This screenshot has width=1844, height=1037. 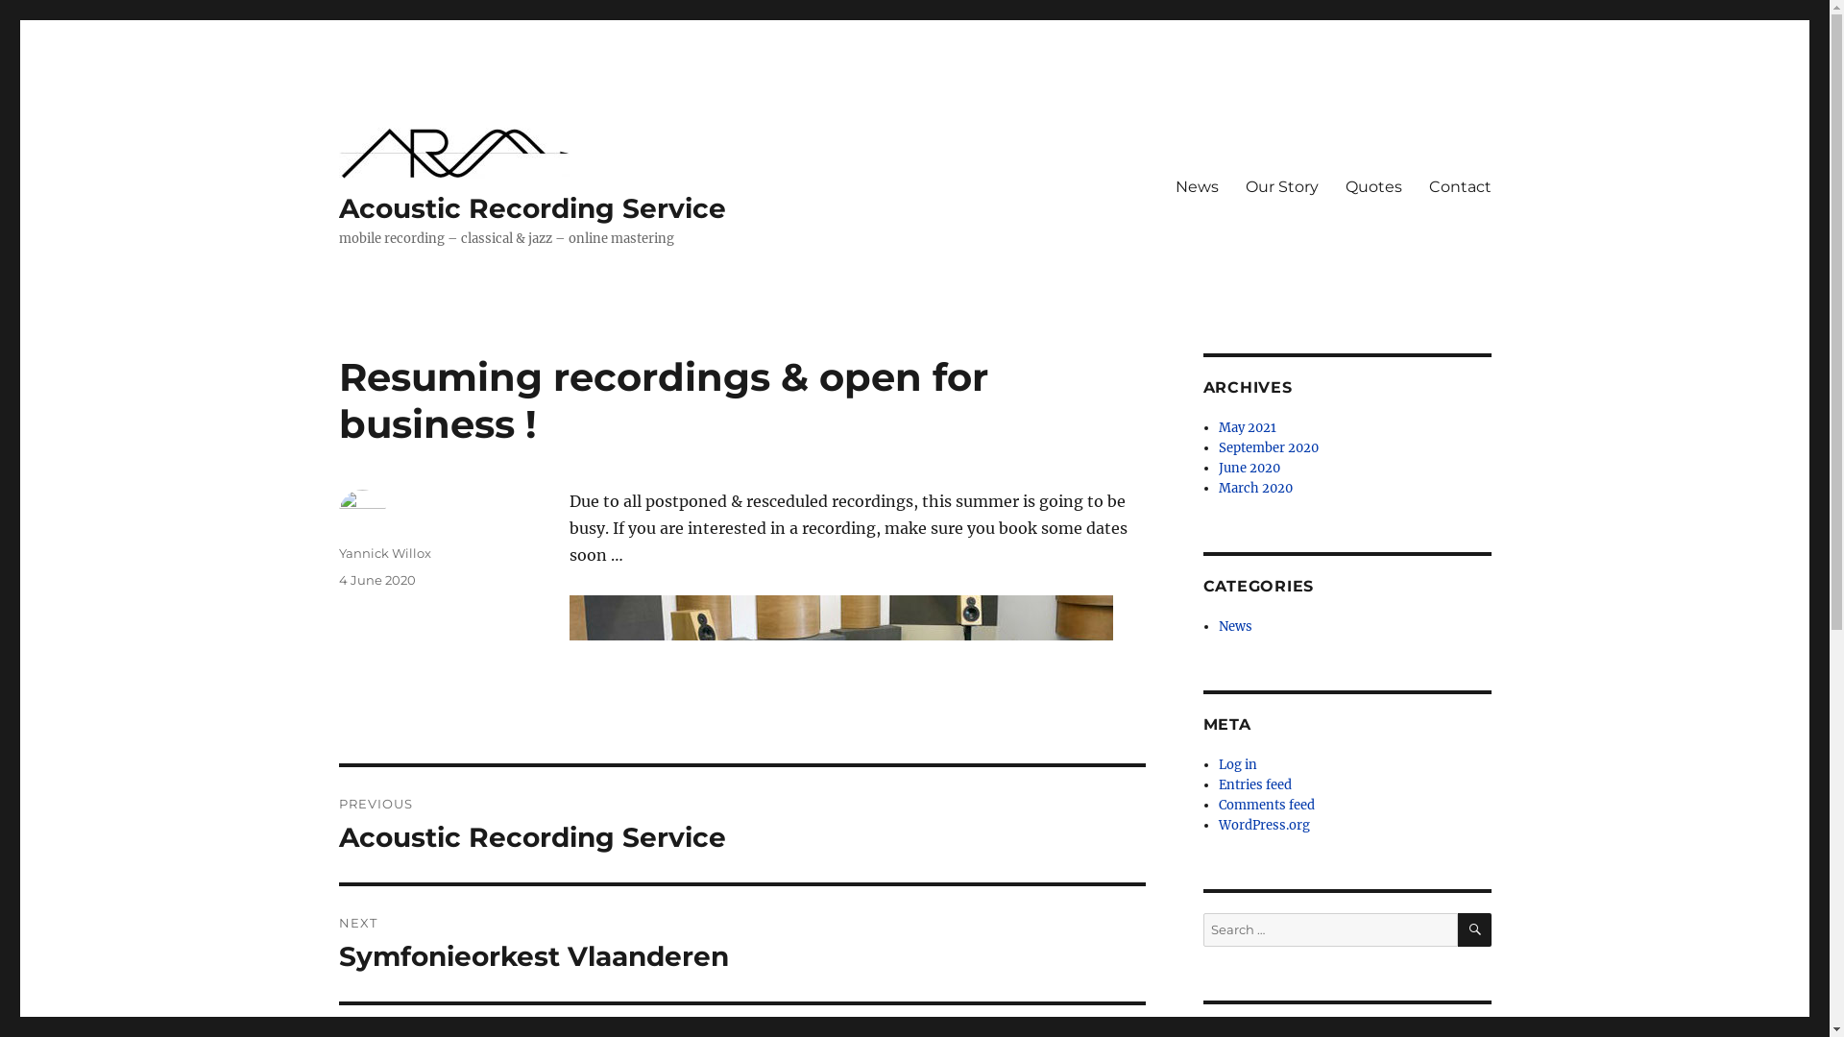 I want to click on Quotes, so click(x=1373, y=187).